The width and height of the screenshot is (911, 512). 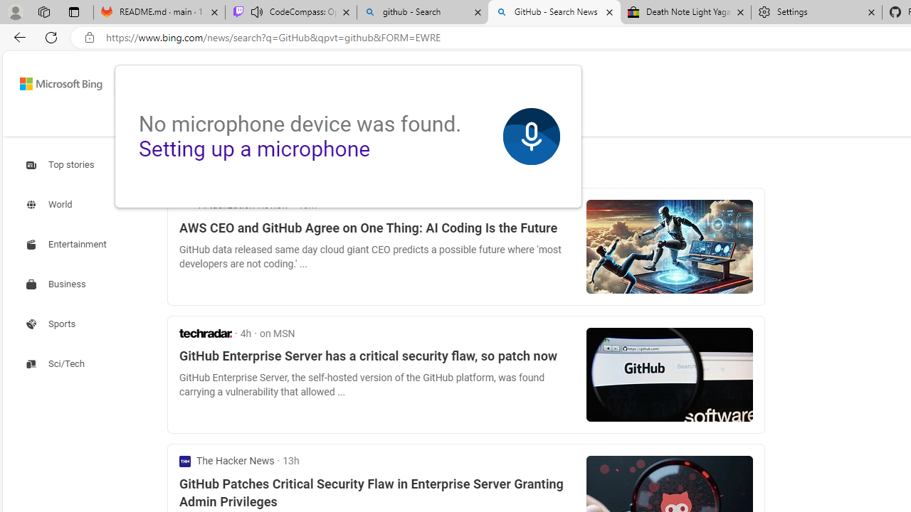 I want to click on Personal Profile, so click(x=15, y=11).